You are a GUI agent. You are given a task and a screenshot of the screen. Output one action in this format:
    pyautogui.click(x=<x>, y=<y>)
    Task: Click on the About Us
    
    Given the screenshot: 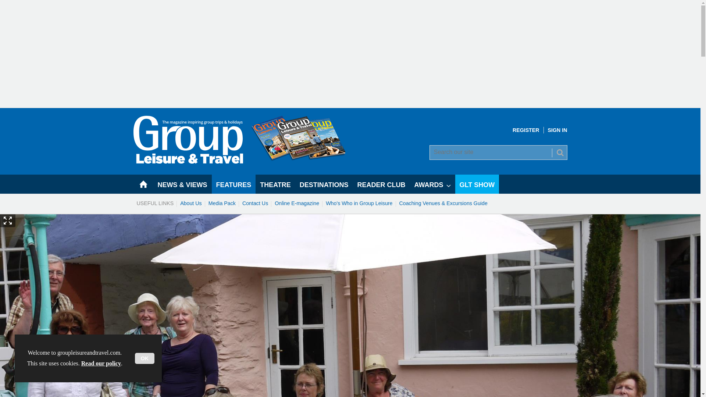 What is the action you would take?
    pyautogui.click(x=191, y=203)
    